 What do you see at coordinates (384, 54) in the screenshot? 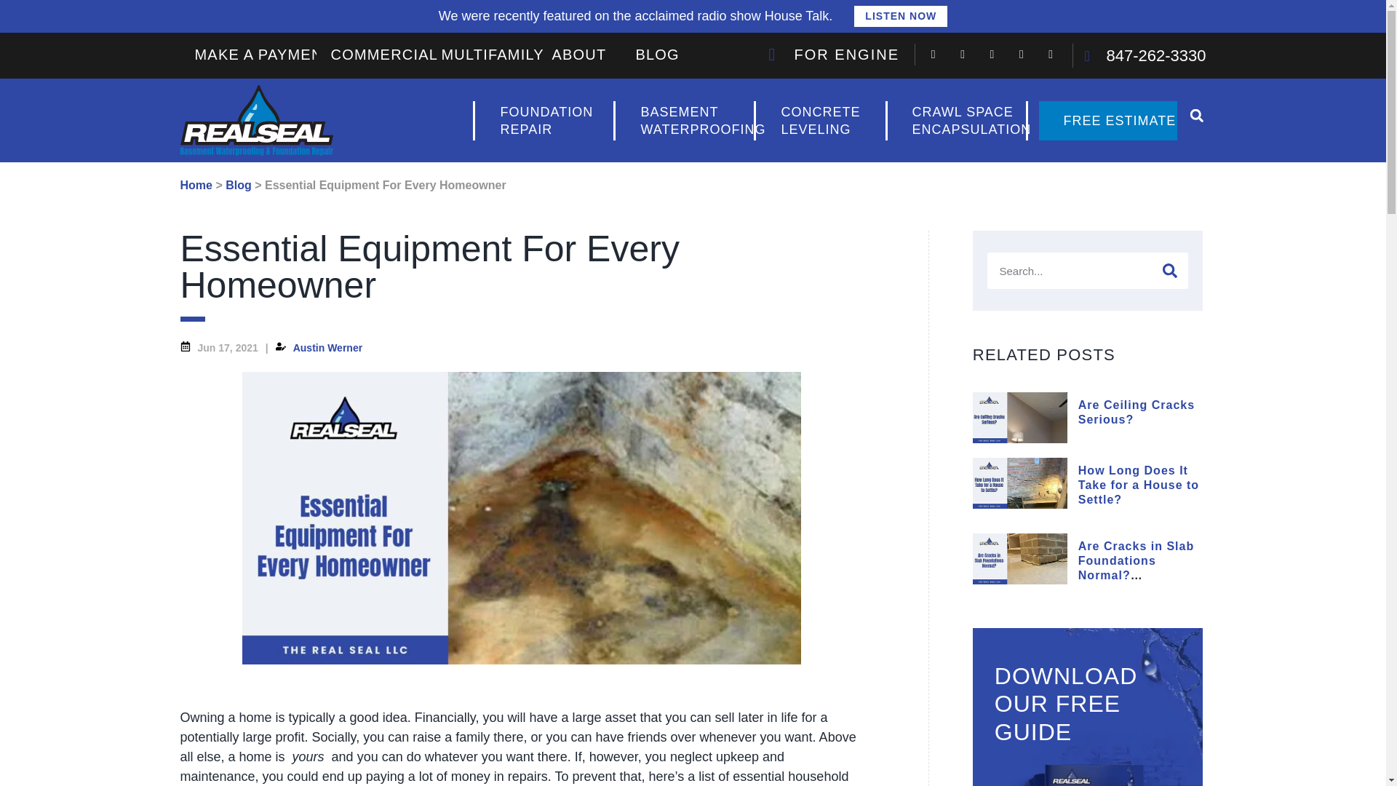
I see `FOR ENGINEERS` at bounding box center [384, 54].